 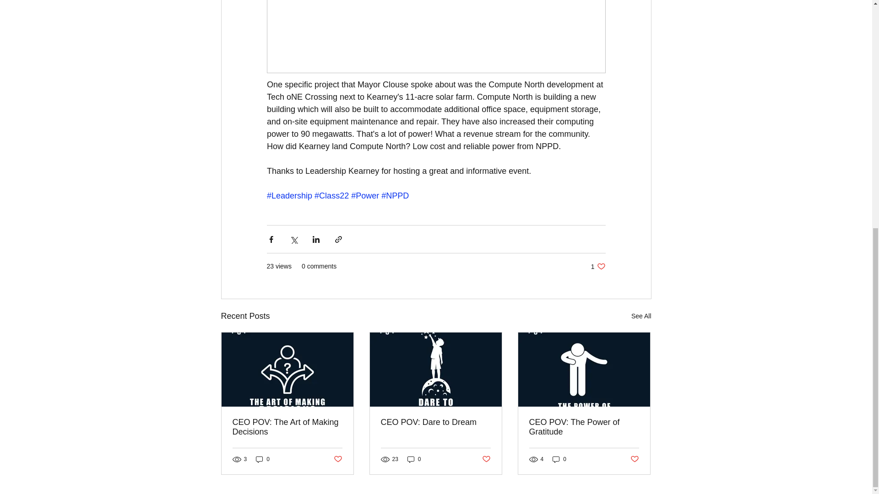 I want to click on Post not marked as liked, so click(x=598, y=266).